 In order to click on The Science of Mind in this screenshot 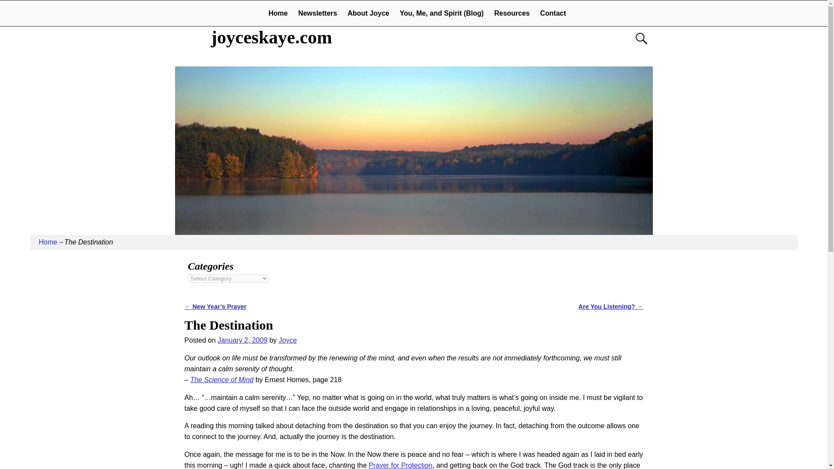, I will do `click(222, 380)`.